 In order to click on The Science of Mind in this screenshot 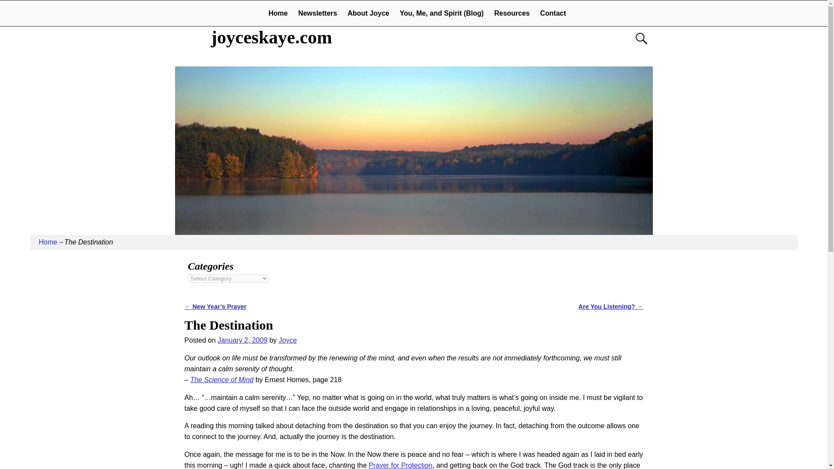, I will do `click(222, 380)`.